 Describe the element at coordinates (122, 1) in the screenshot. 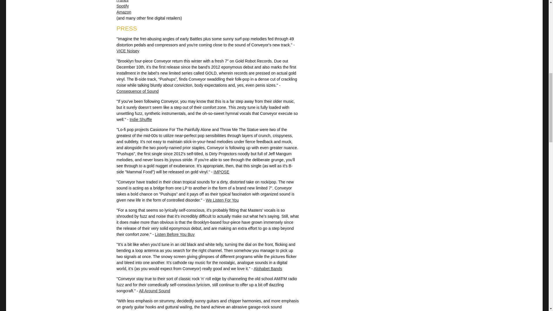

I see `iTunes` at that location.